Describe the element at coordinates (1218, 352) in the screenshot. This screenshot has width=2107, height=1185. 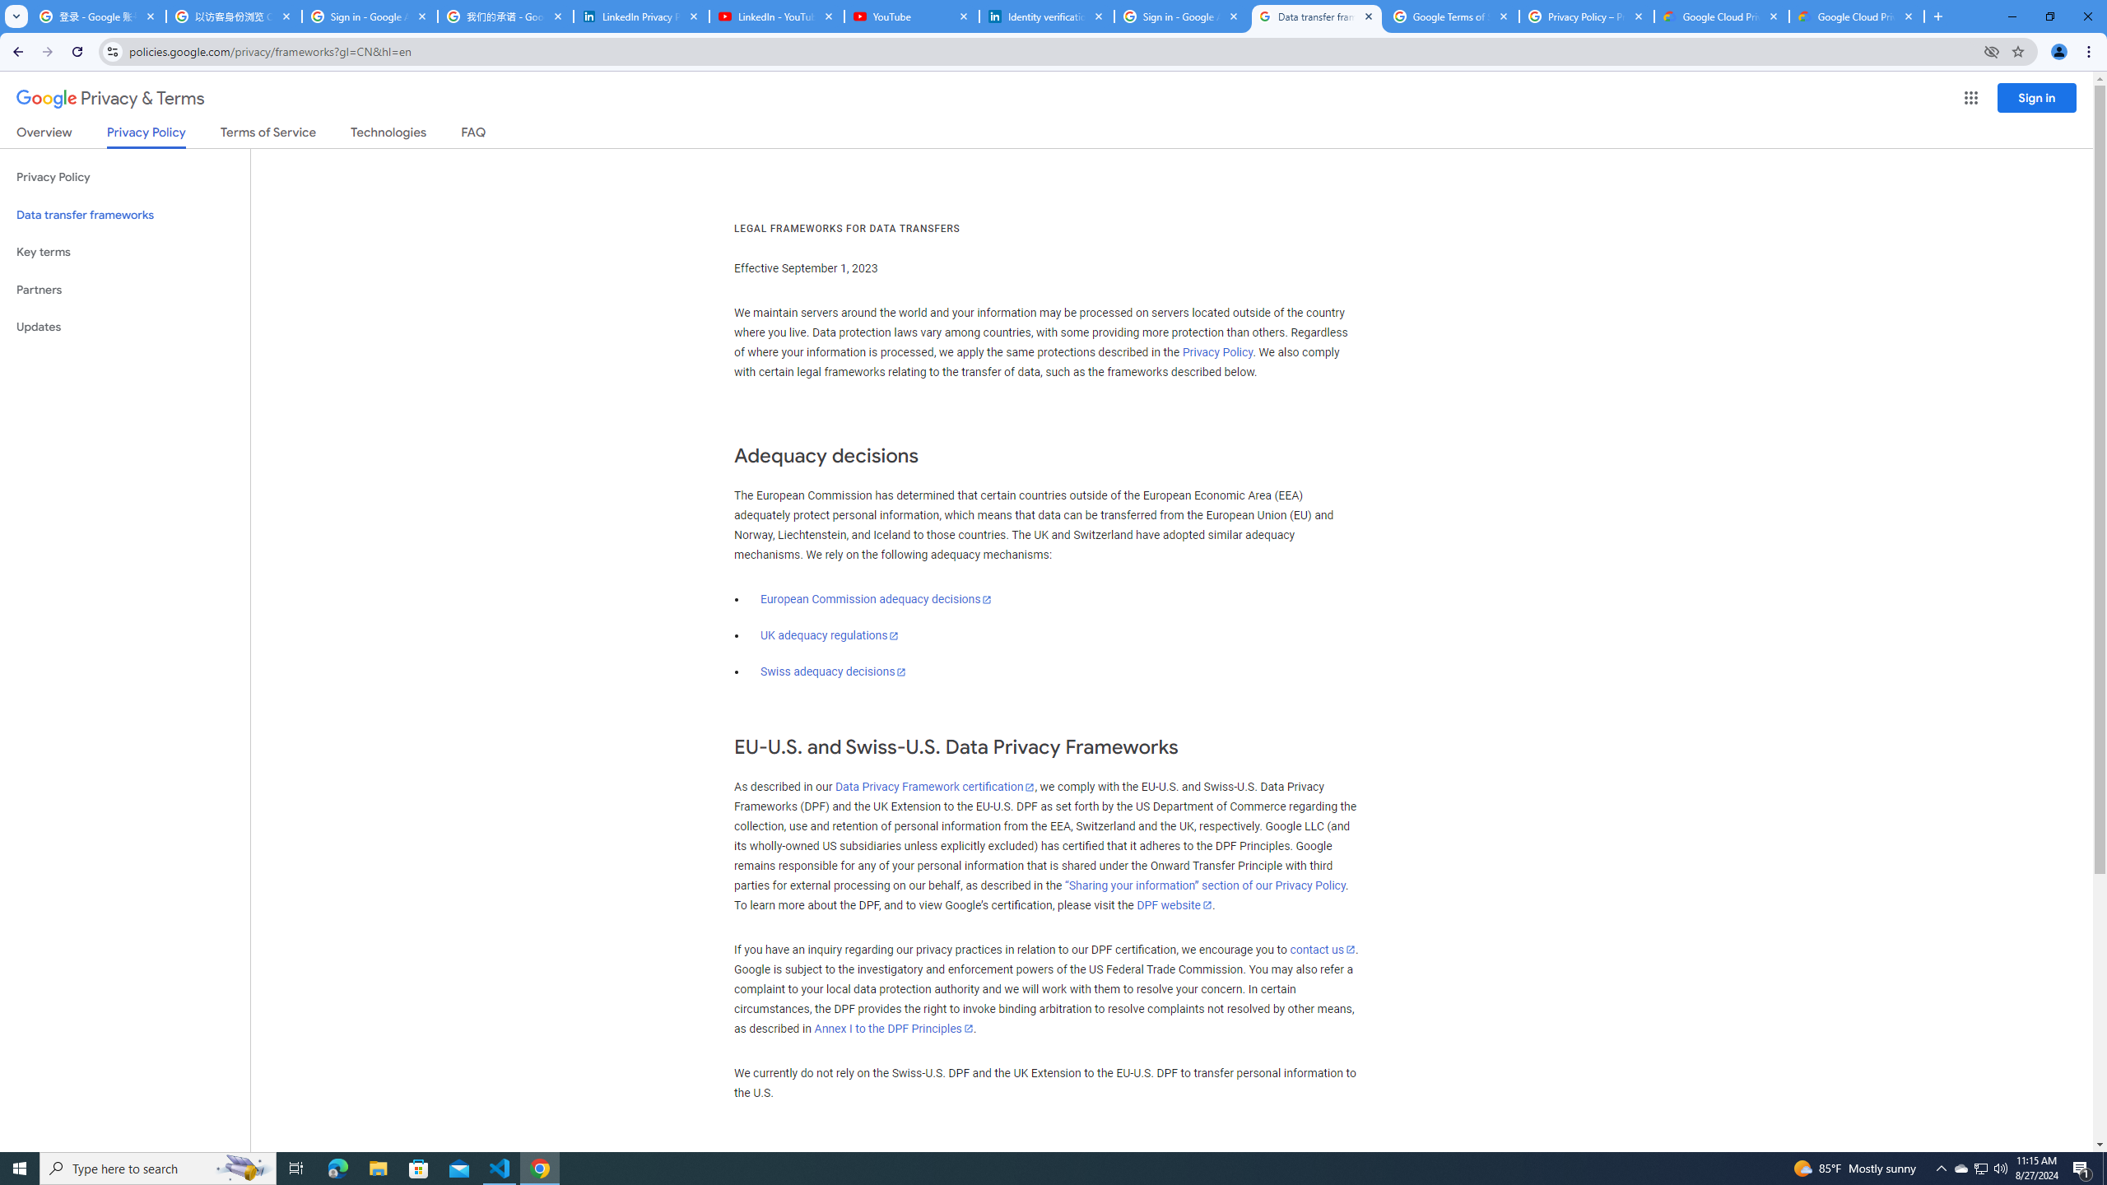
I see `Privacy Policy` at that location.